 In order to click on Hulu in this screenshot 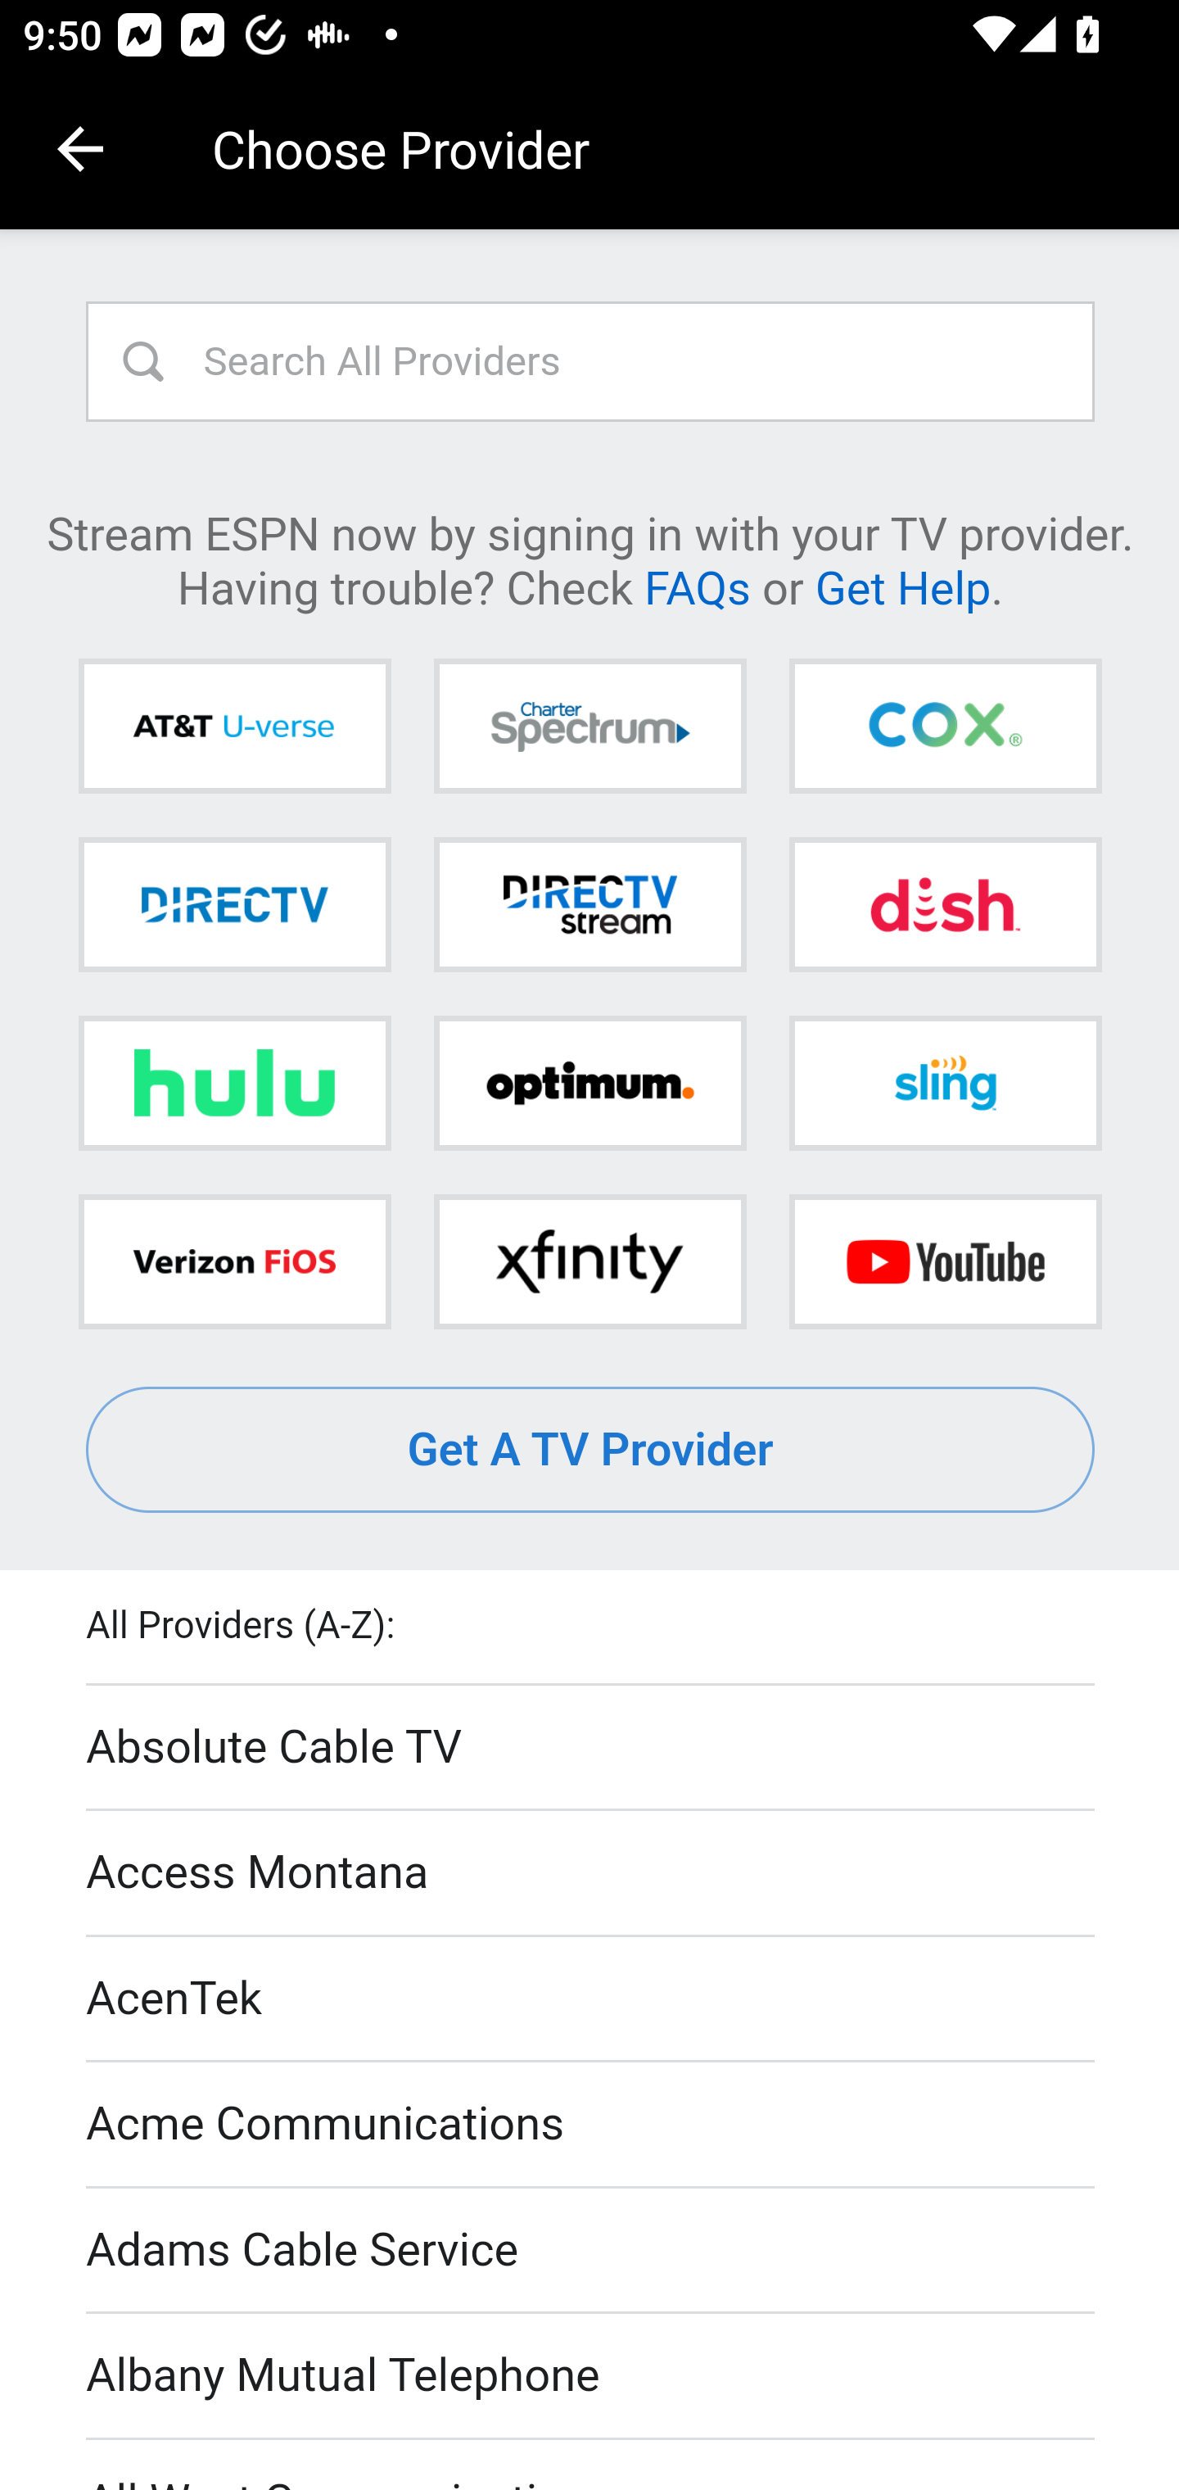, I will do `click(234, 1083)`.